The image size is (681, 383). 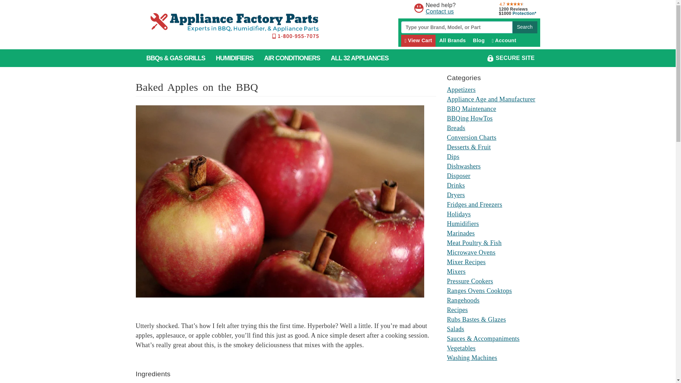 I want to click on Drinks, so click(x=456, y=185).